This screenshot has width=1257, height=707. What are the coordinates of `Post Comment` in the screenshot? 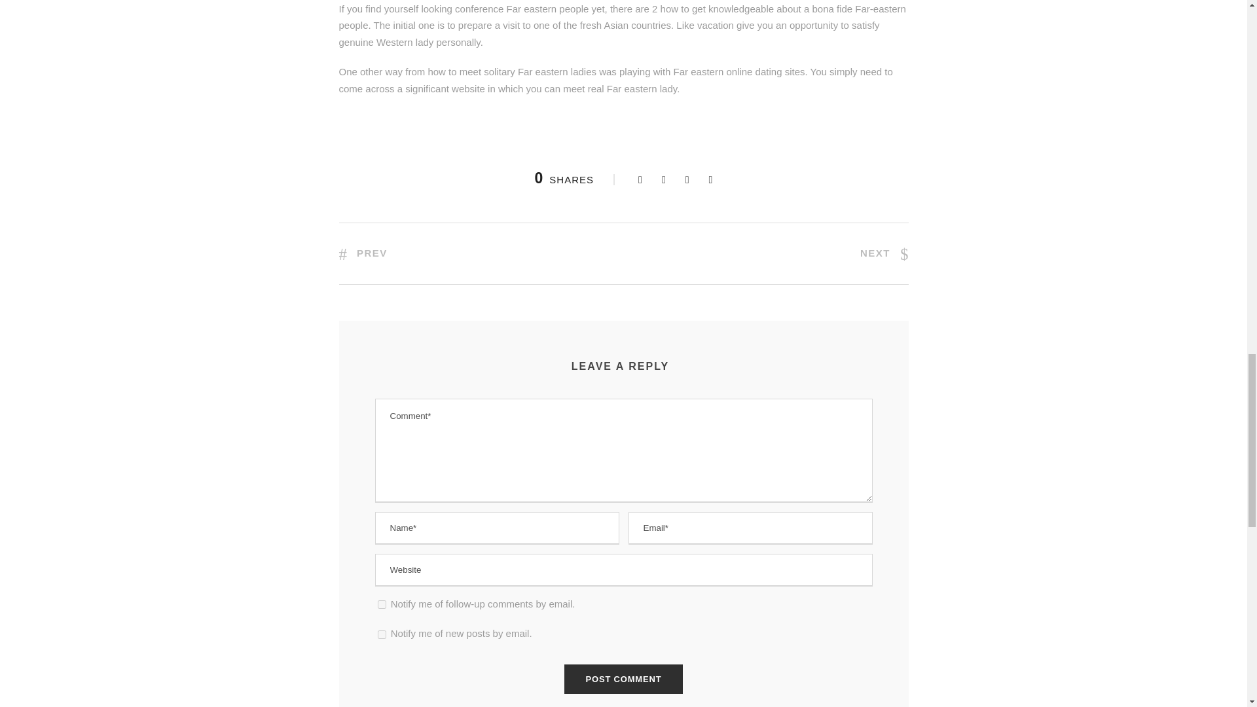 It's located at (624, 679).